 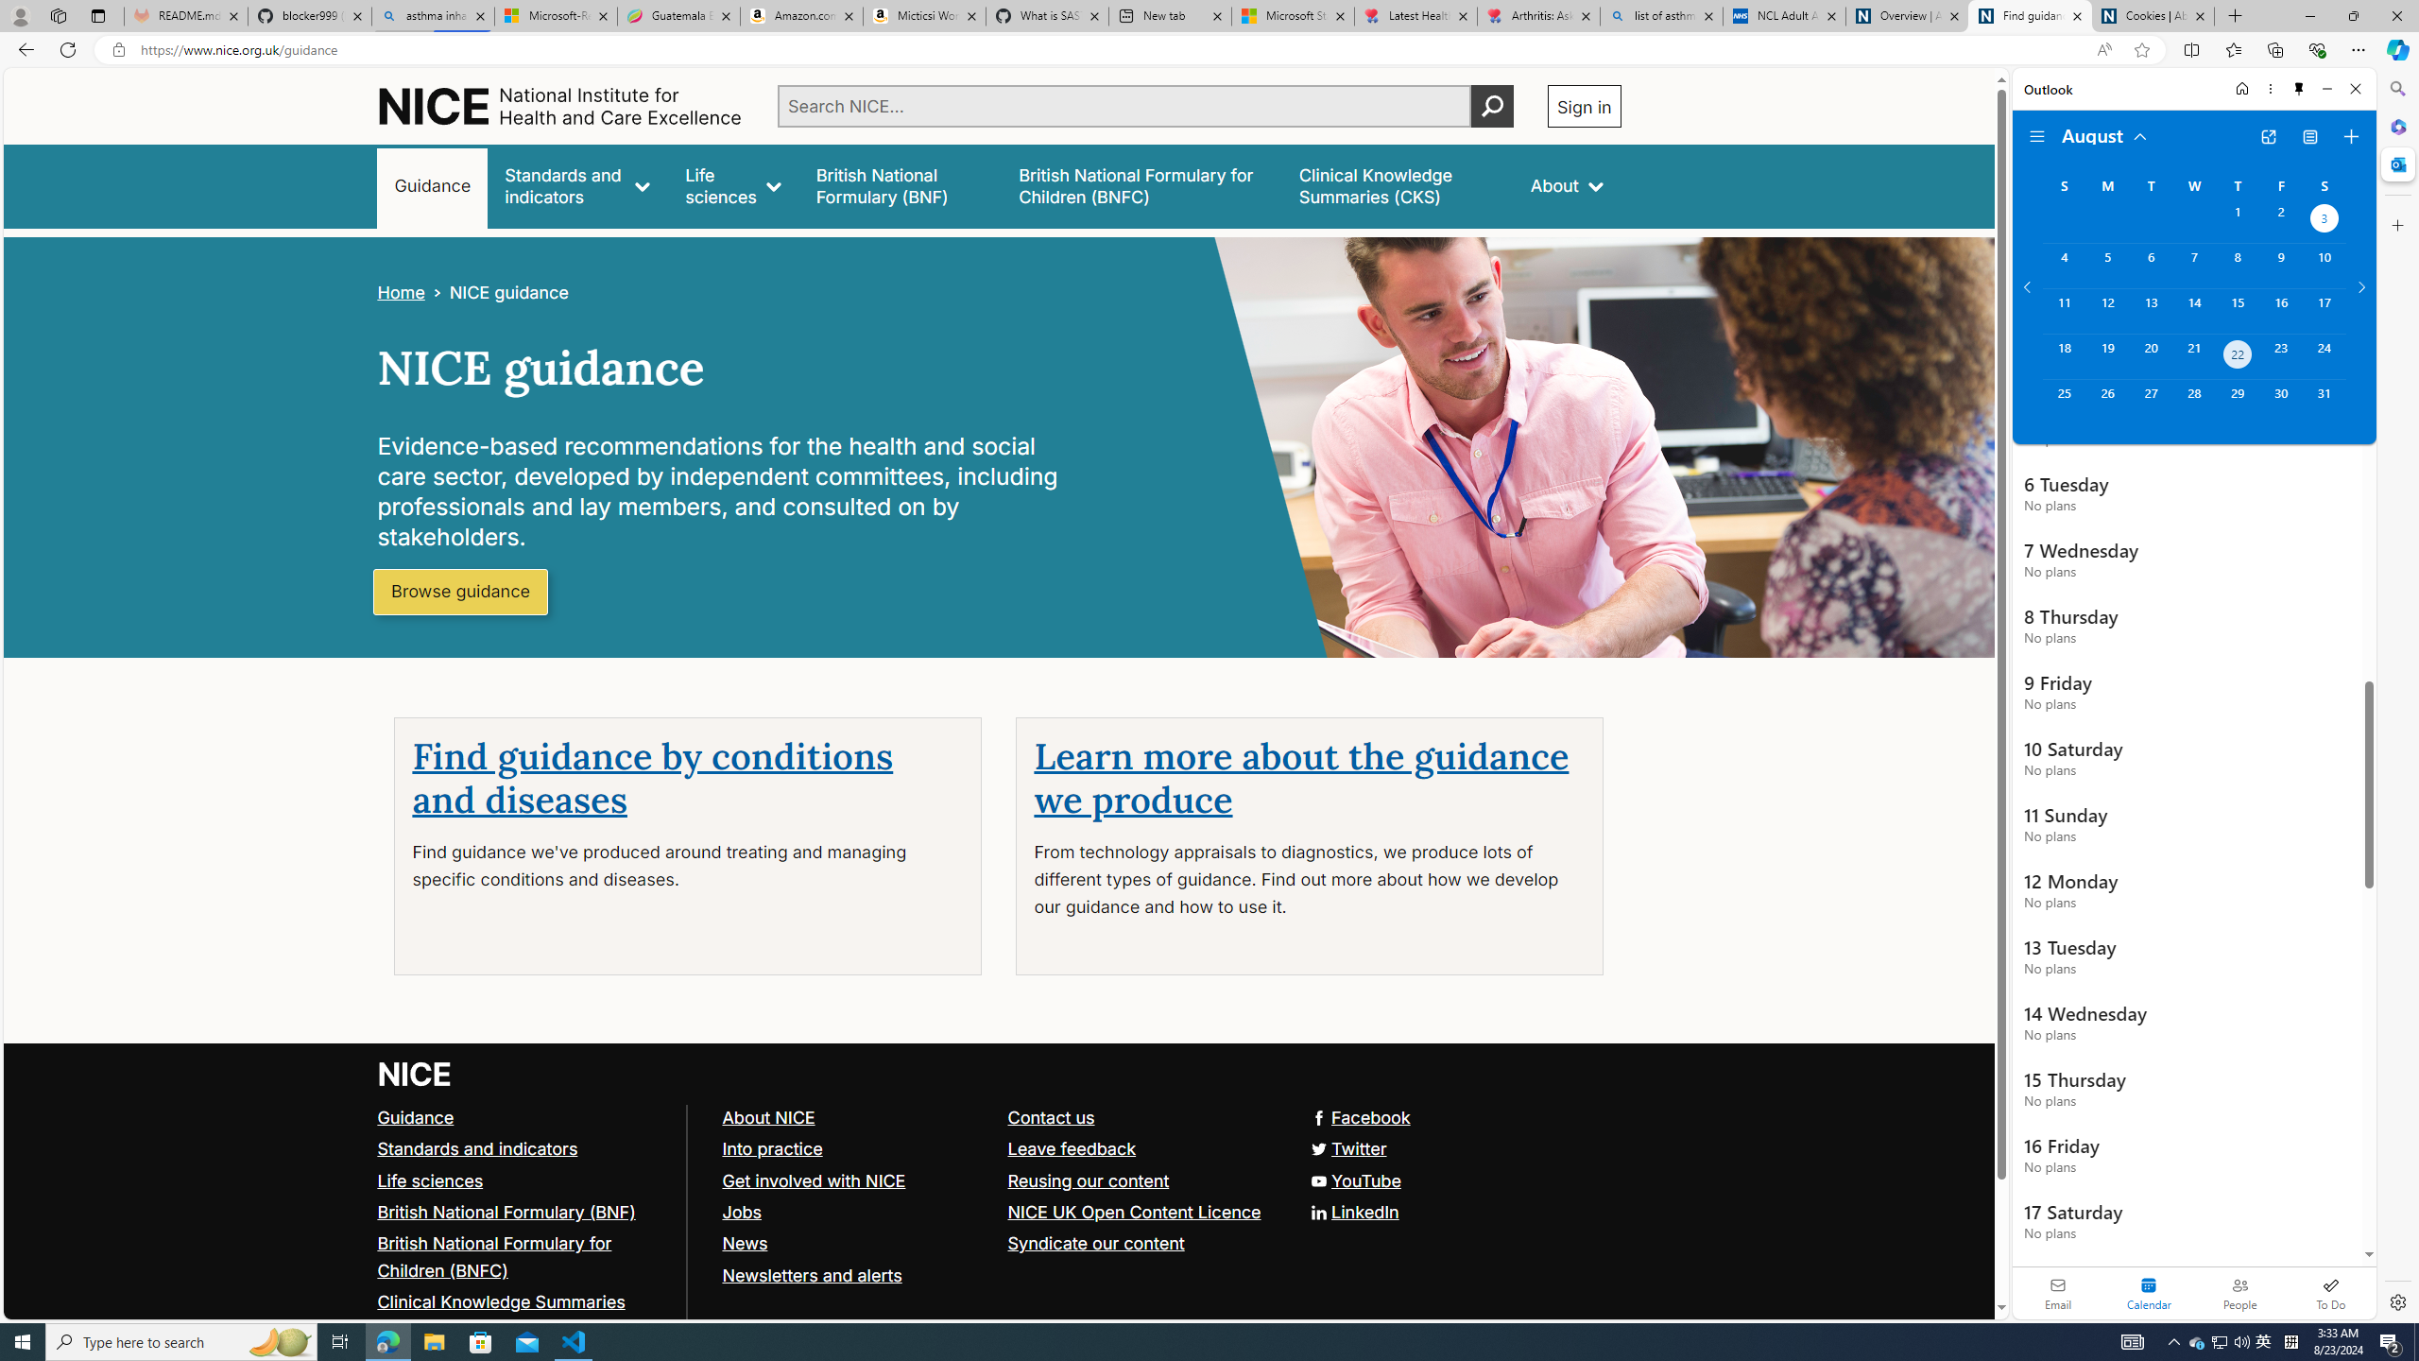 What do you see at coordinates (2064, 356) in the screenshot?
I see `Sunday, August 18, 2024. ` at bounding box center [2064, 356].